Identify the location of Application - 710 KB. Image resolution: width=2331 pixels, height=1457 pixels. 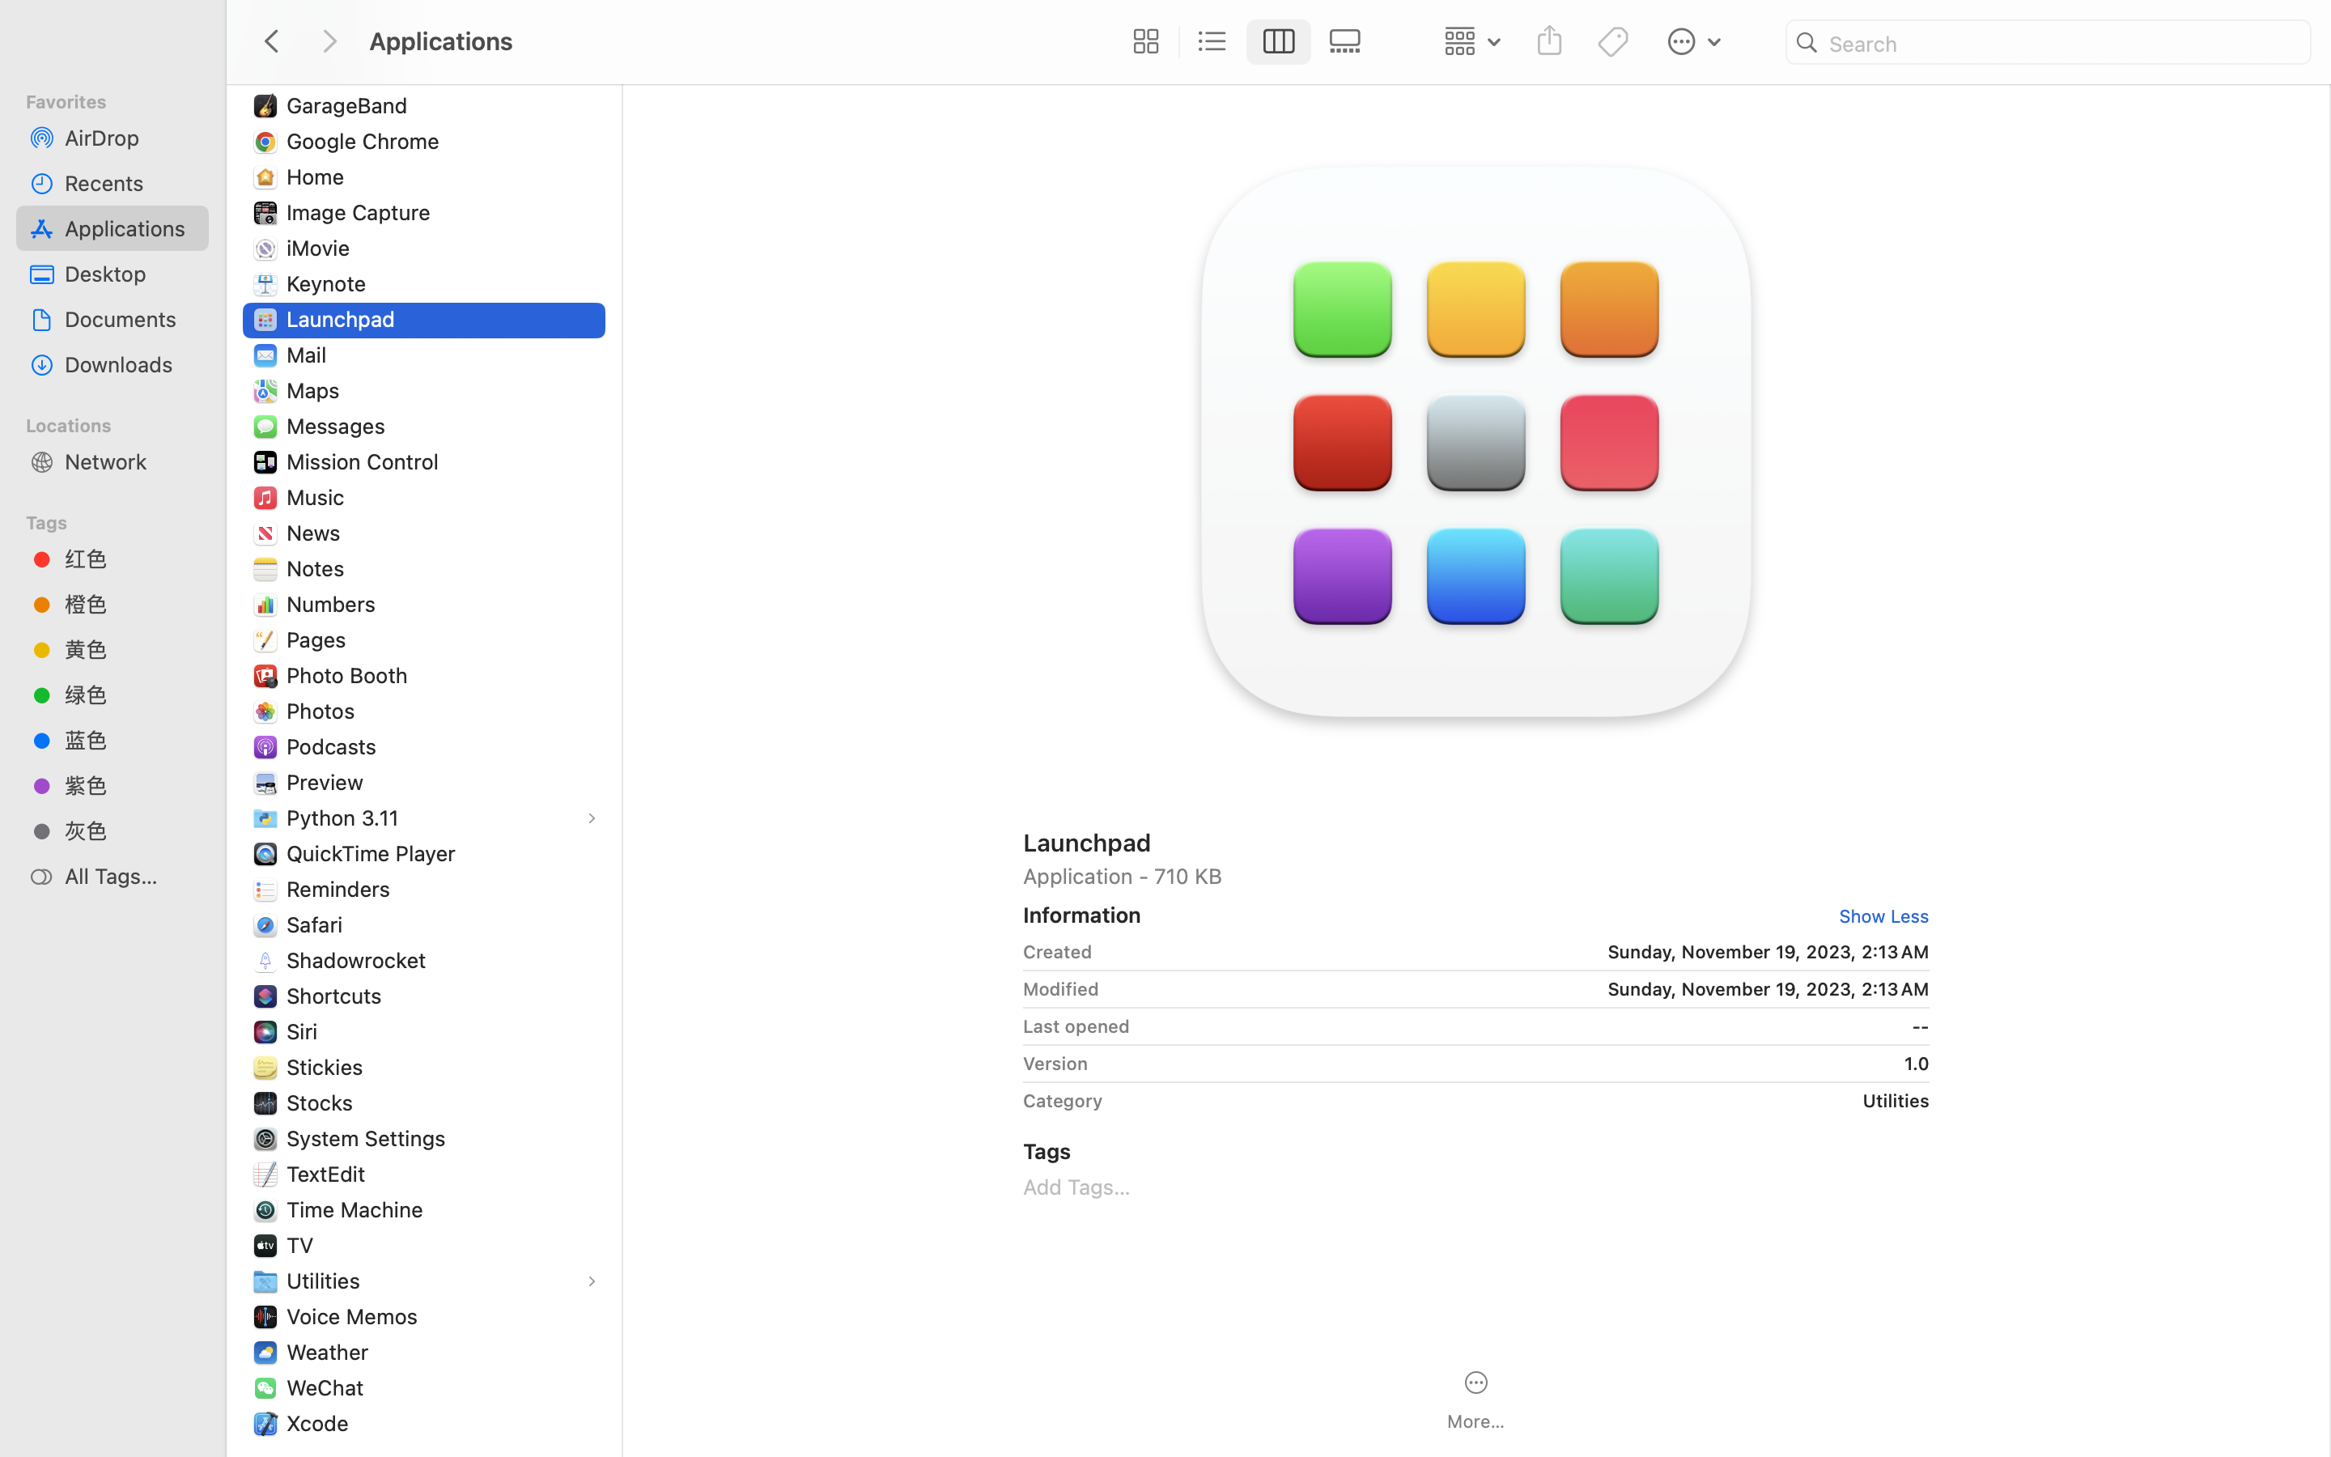
(1476, 876).